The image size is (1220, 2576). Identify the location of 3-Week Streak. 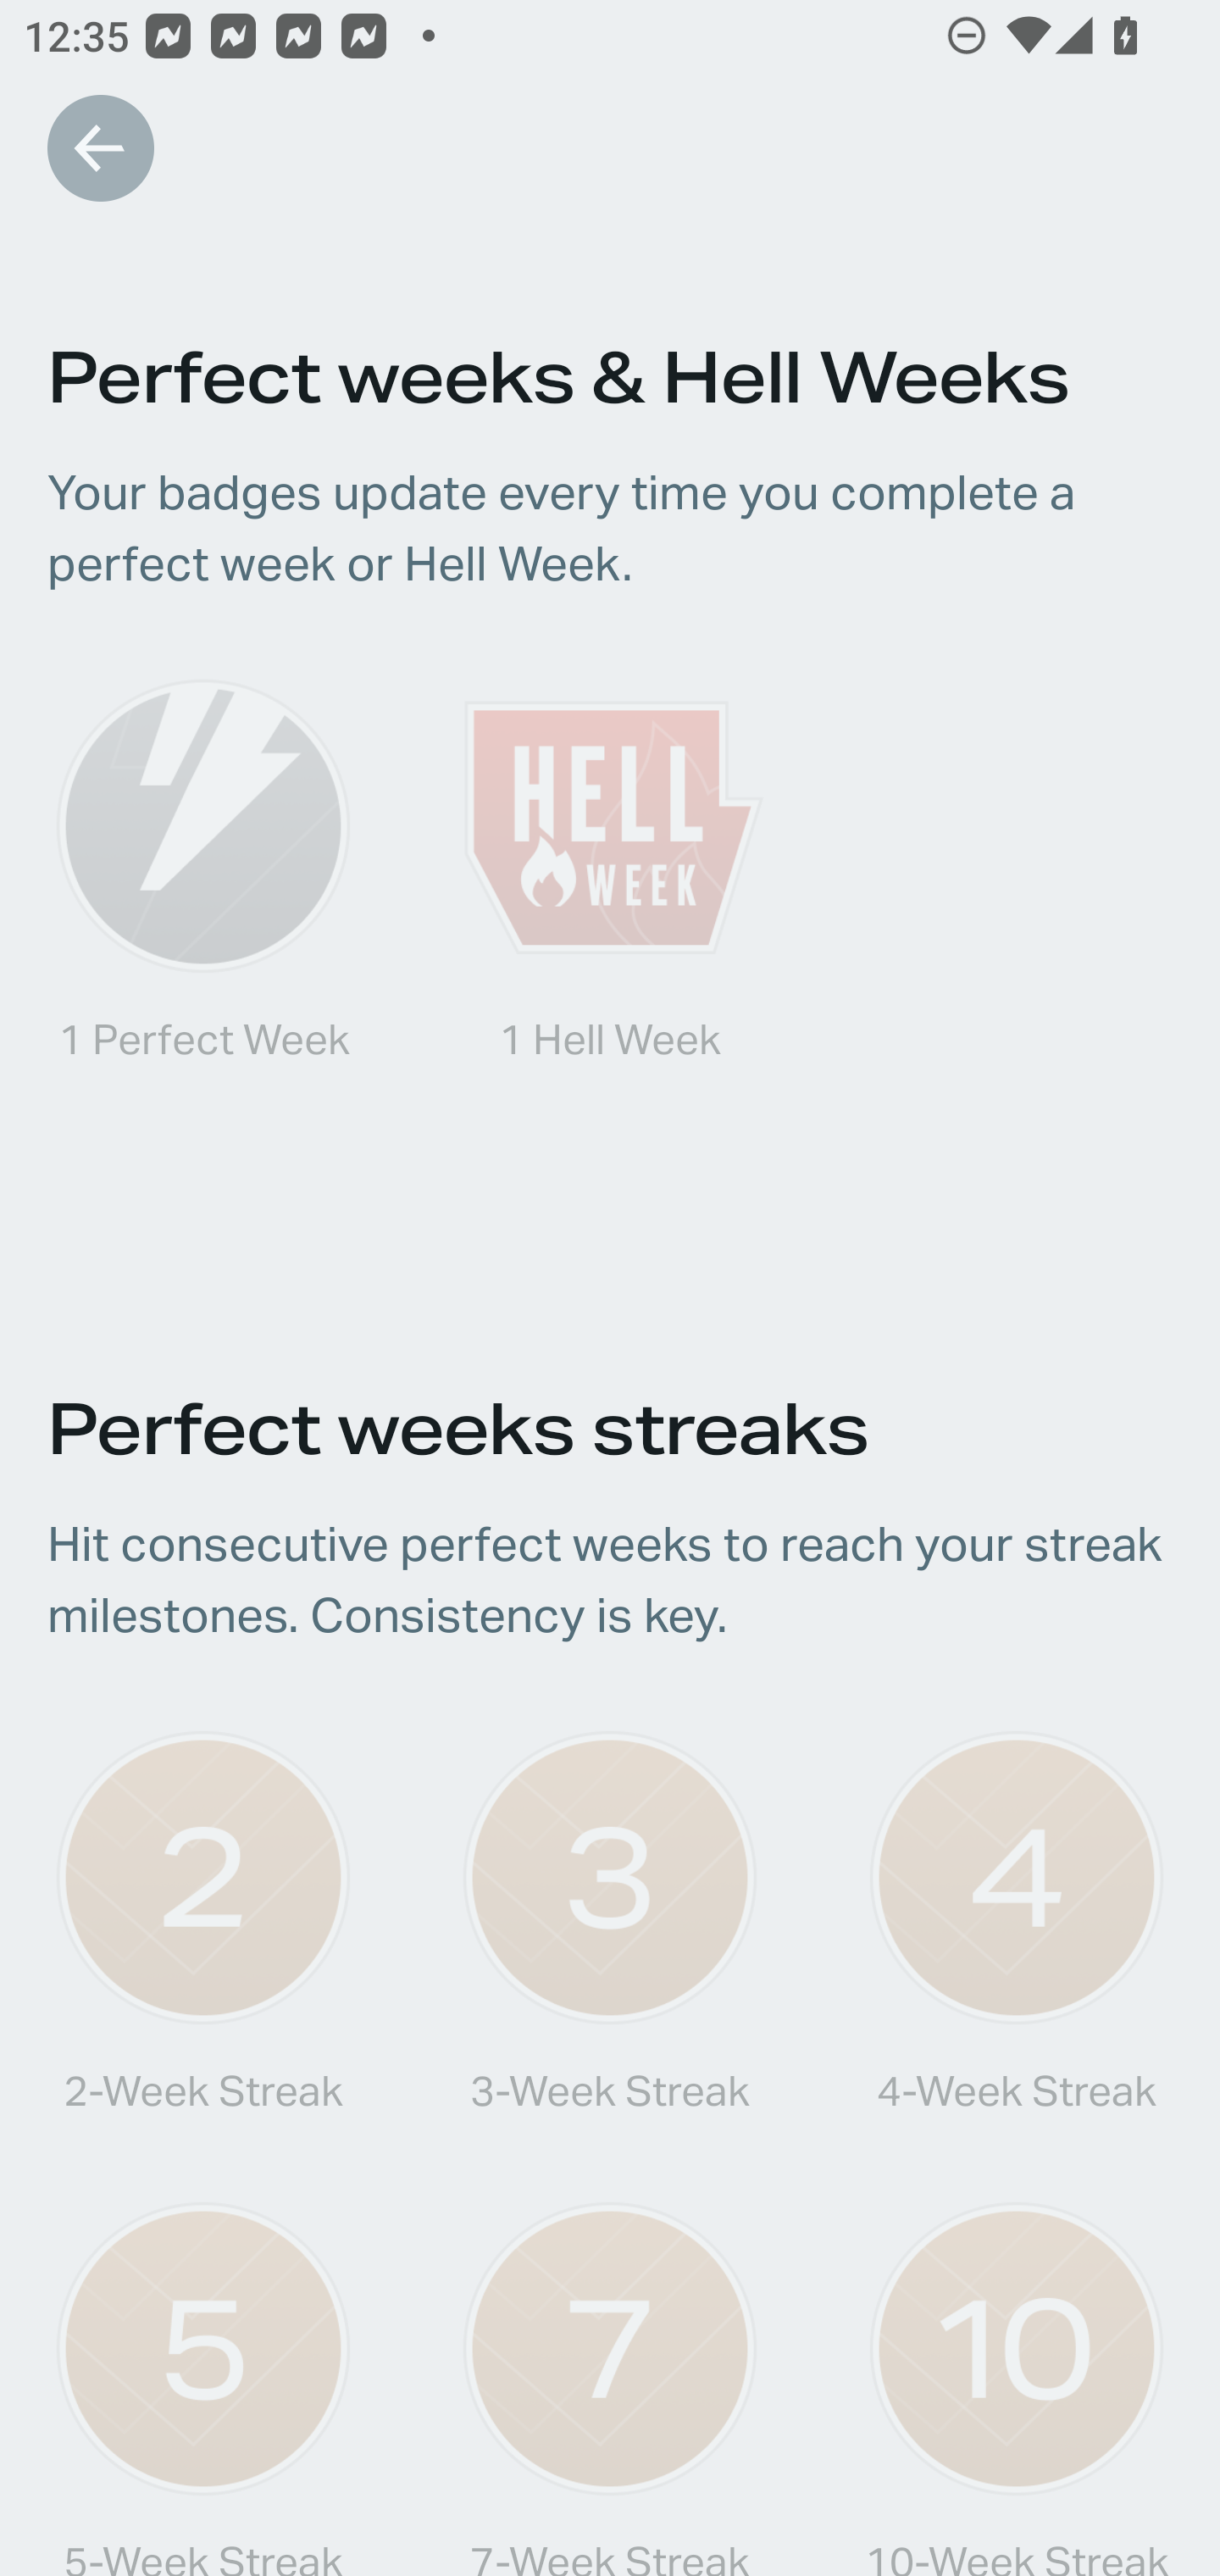
(610, 1956).